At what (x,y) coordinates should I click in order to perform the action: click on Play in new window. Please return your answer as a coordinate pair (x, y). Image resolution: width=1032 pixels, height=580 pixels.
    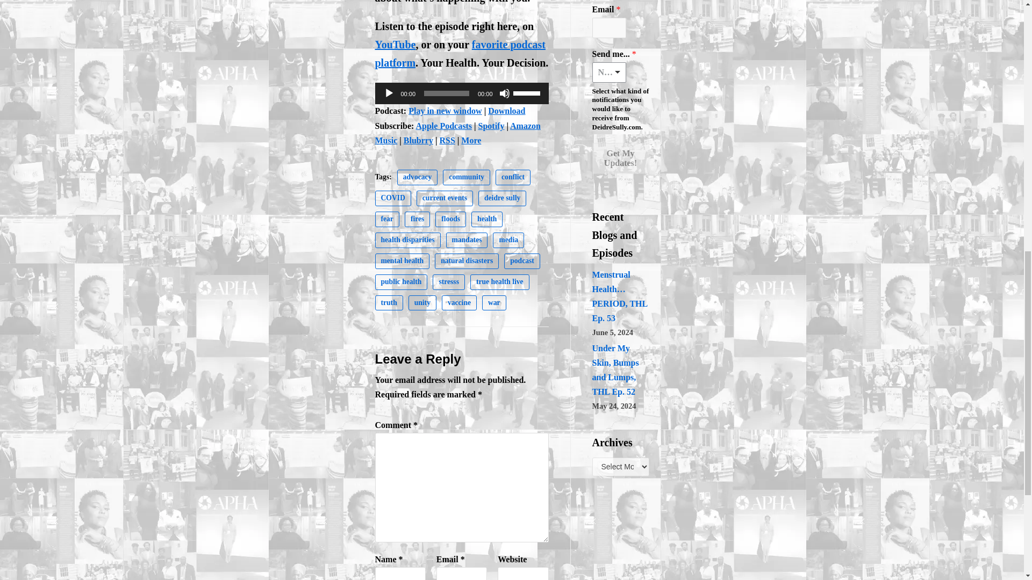
    Looking at the image, I should click on (445, 111).